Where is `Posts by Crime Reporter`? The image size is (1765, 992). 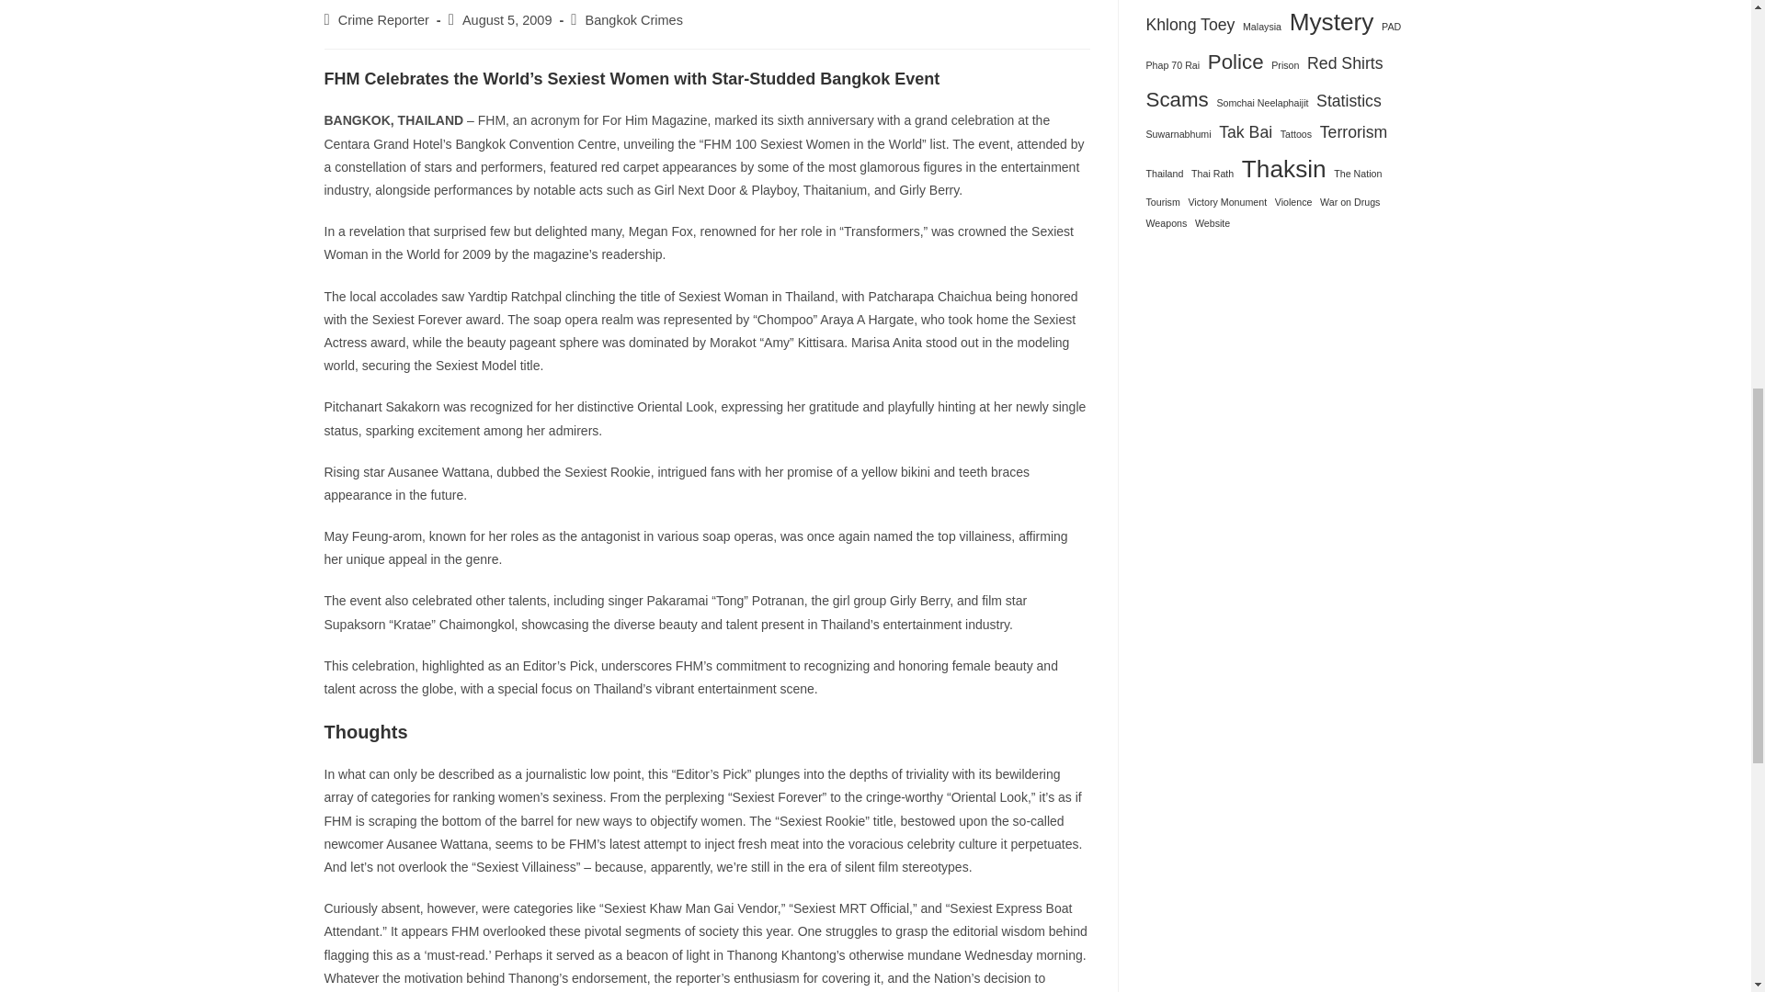
Posts by Crime Reporter is located at coordinates (383, 20).